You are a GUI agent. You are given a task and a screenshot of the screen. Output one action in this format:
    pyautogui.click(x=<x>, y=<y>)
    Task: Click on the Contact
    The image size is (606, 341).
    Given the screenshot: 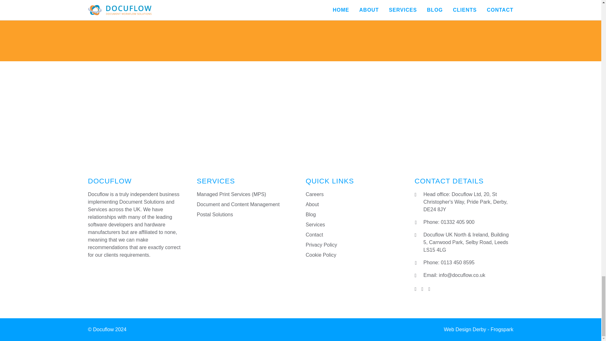 What is the action you would take?
    pyautogui.click(x=314, y=235)
    